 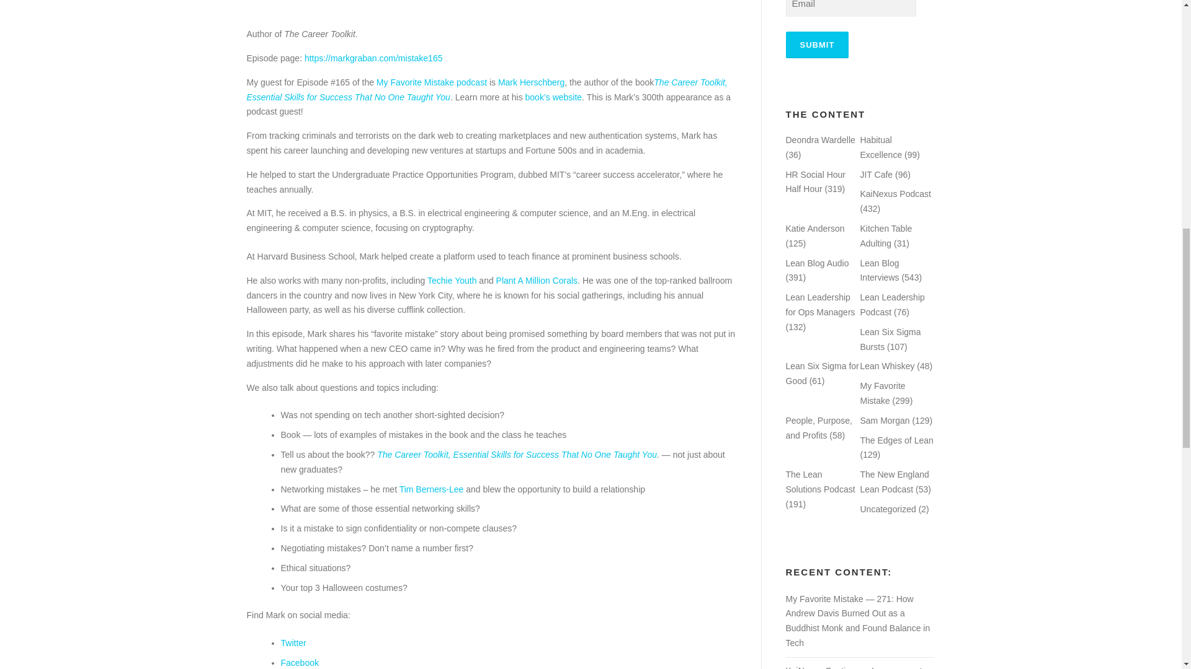 I want to click on Habitual Excellence, so click(x=881, y=147).